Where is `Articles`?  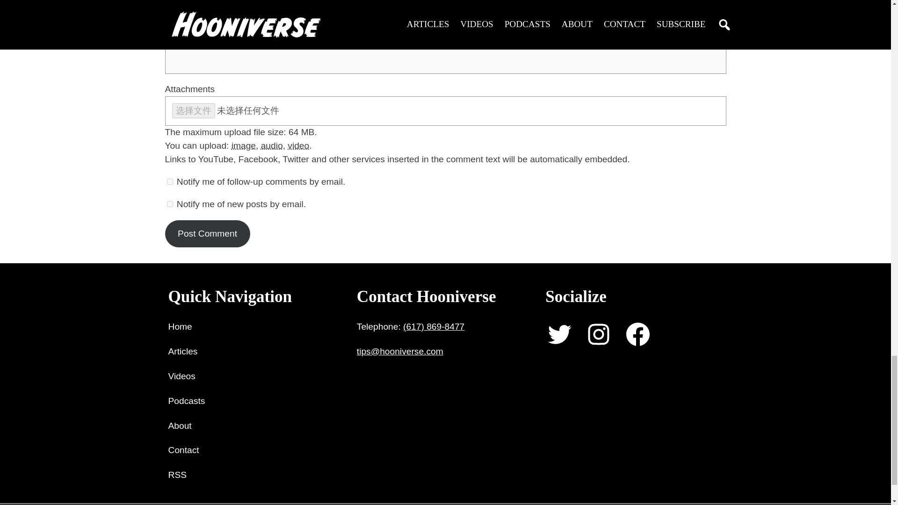 Articles is located at coordinates (183, 352).